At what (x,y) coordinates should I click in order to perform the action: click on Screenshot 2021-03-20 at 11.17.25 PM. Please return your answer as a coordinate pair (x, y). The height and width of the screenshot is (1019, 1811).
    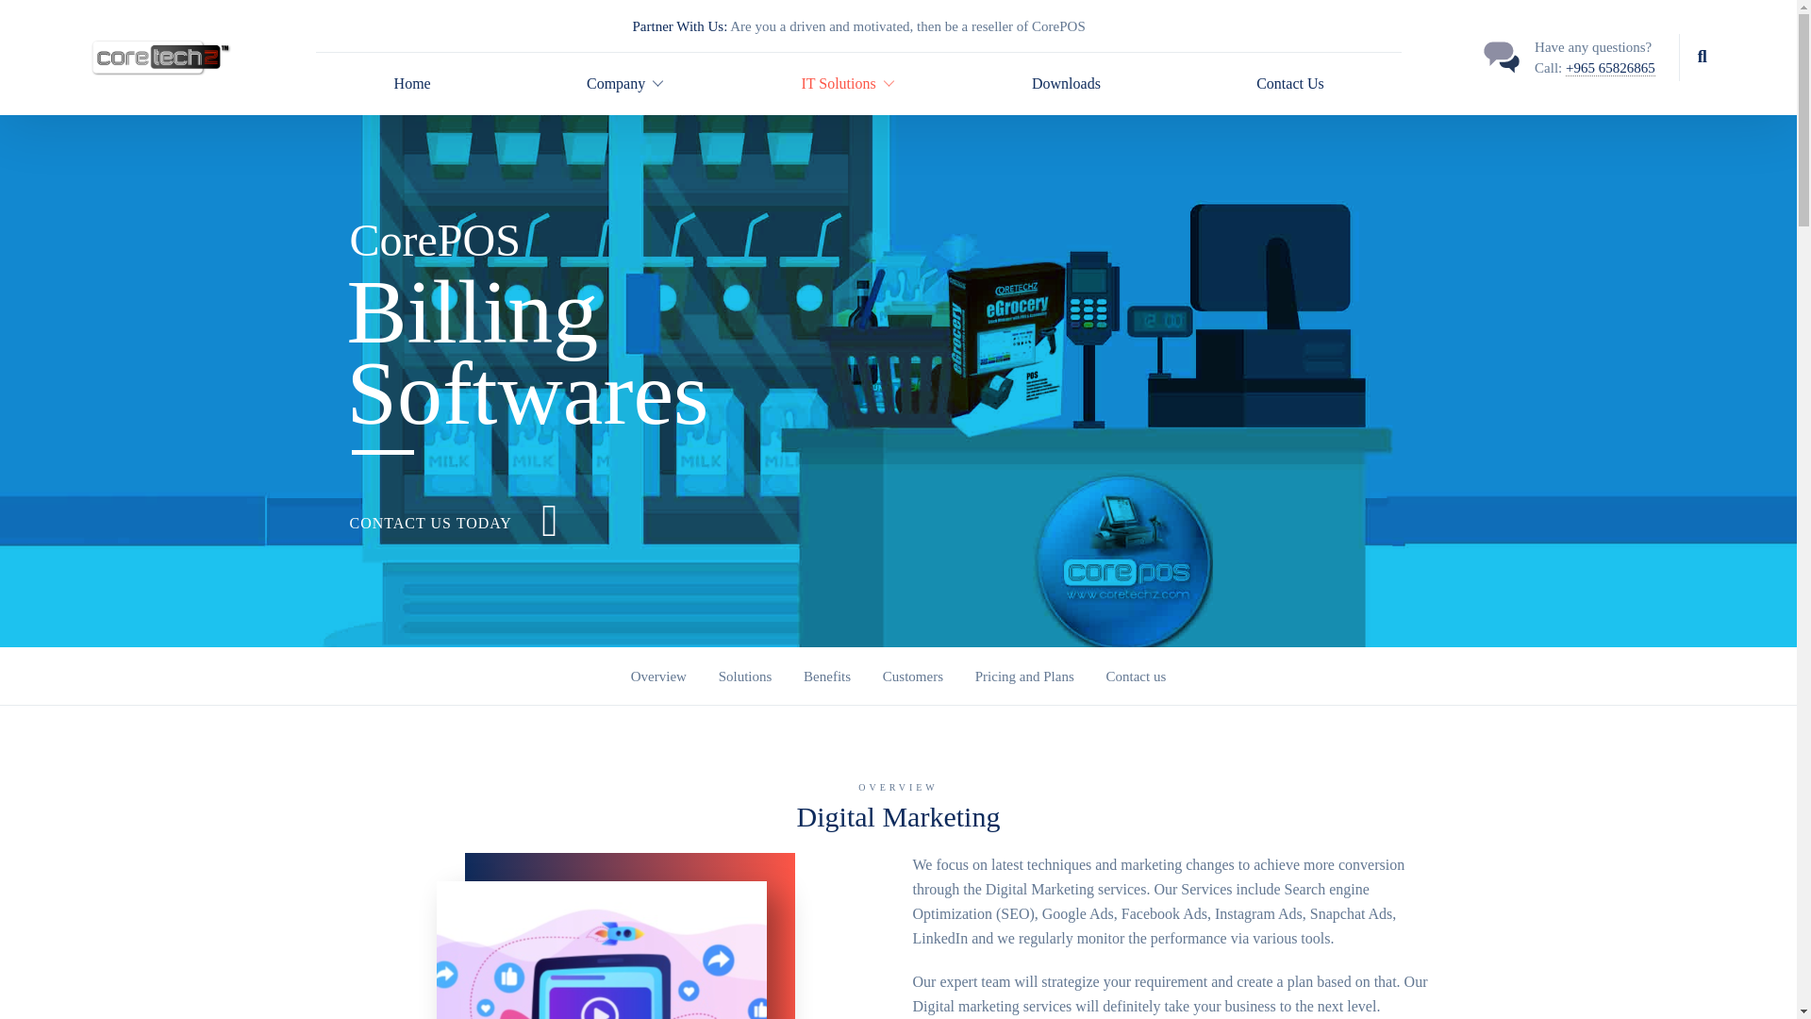
    Looking at the image, I should click on (601, 950).